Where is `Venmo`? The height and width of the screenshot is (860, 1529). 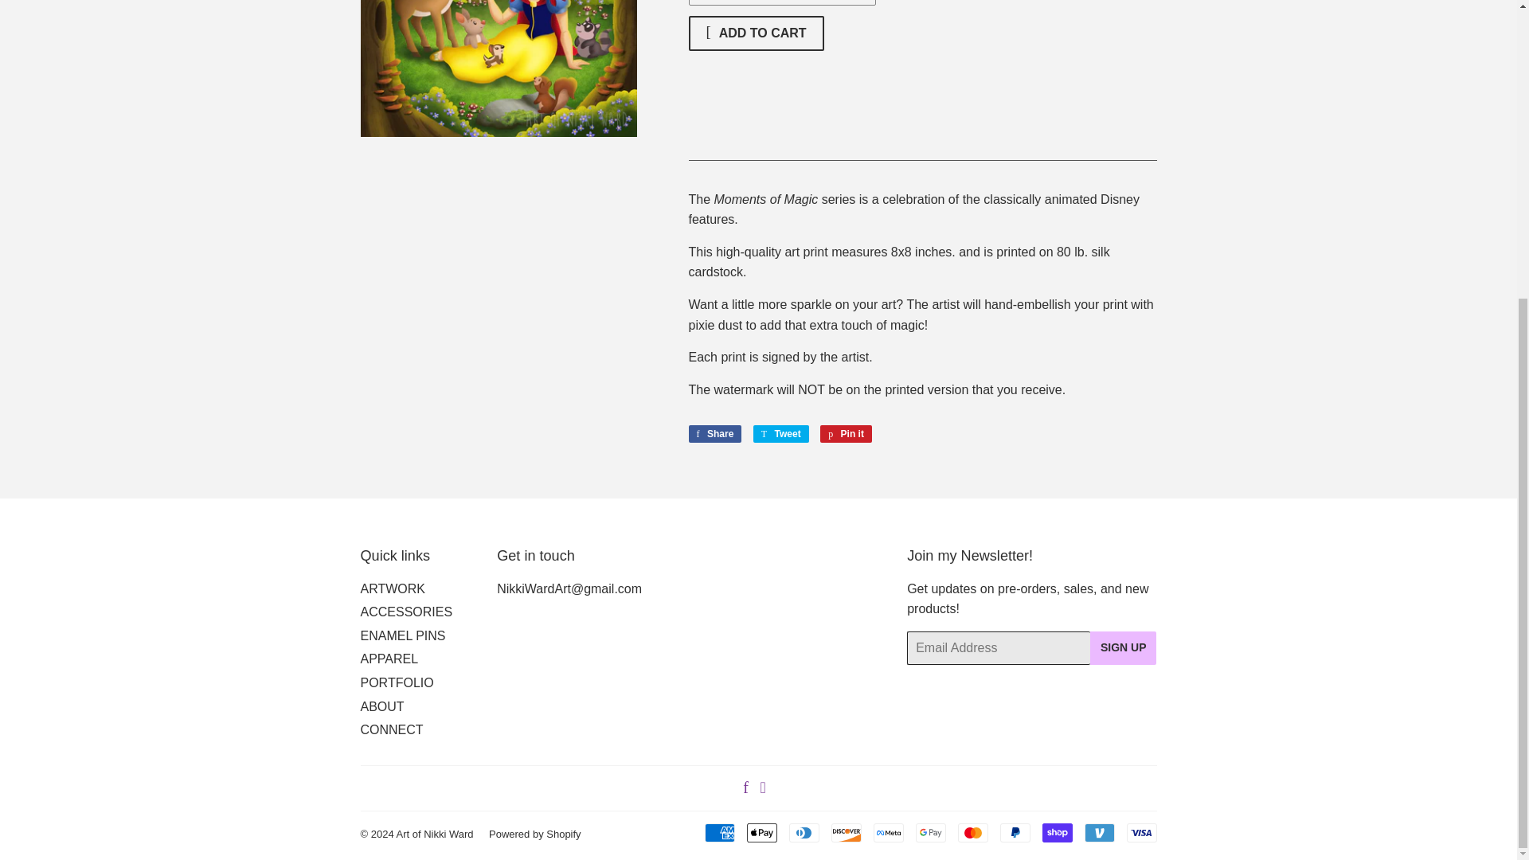 Venmo is located at coordinates (1099, 833).